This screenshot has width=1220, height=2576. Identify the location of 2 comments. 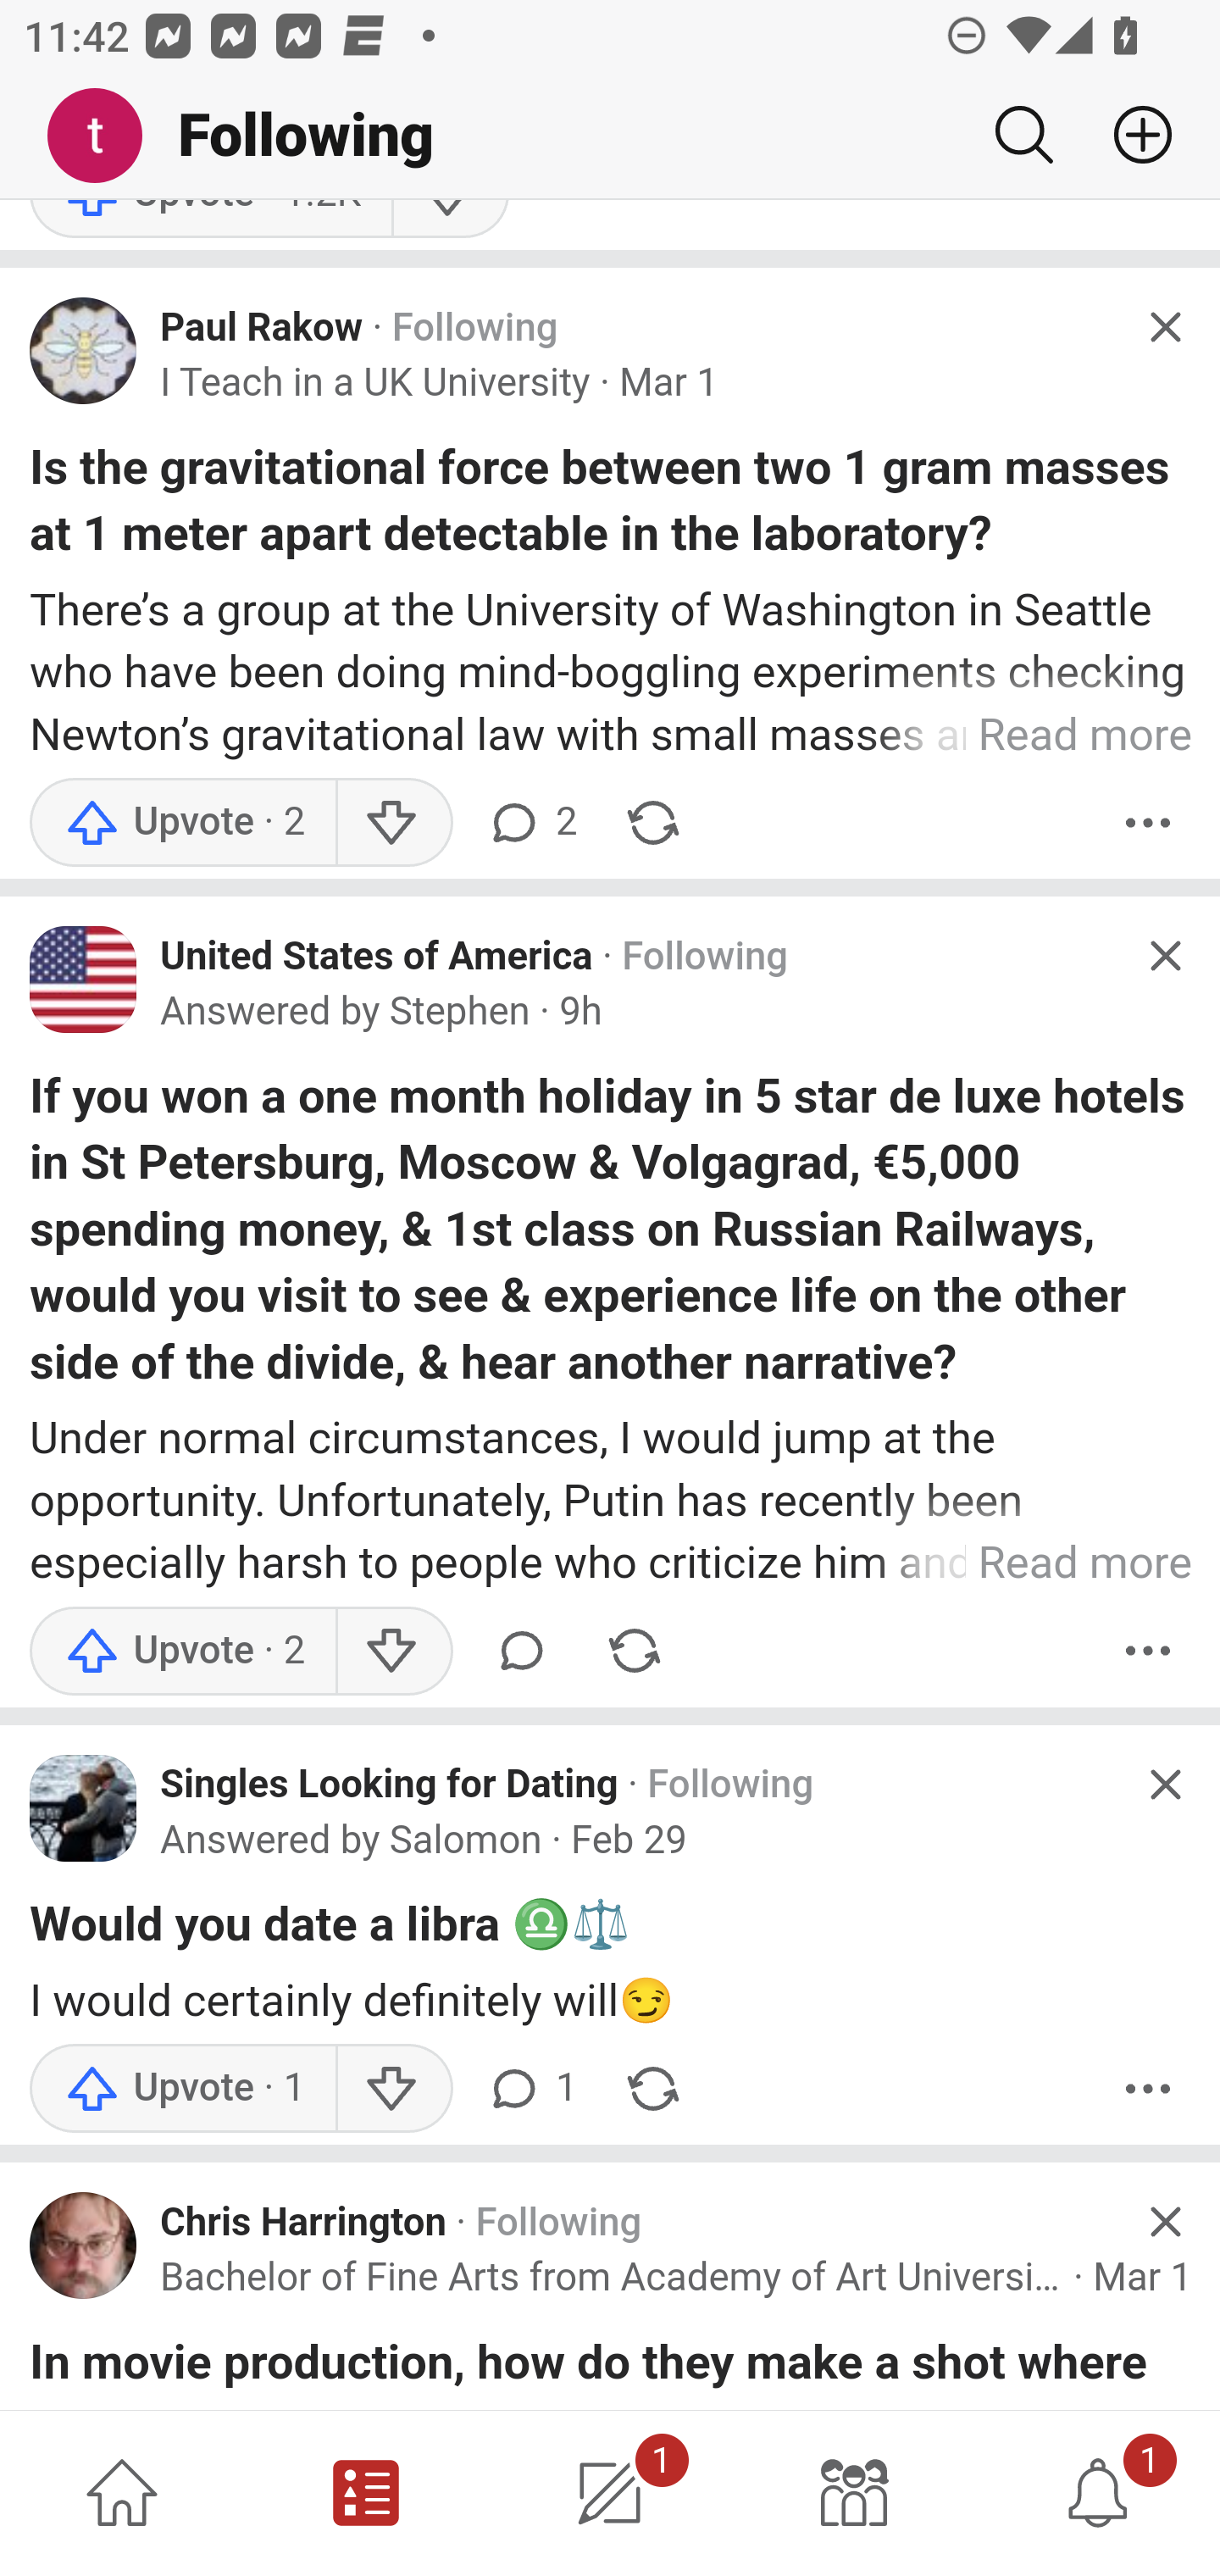
(530, 824).